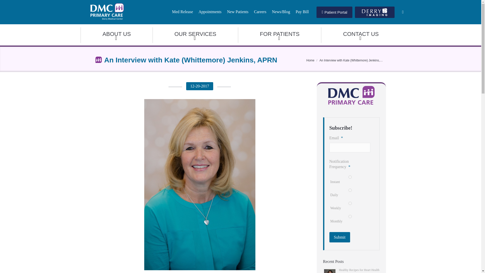  I want to click on Submit, so click(339, 237).